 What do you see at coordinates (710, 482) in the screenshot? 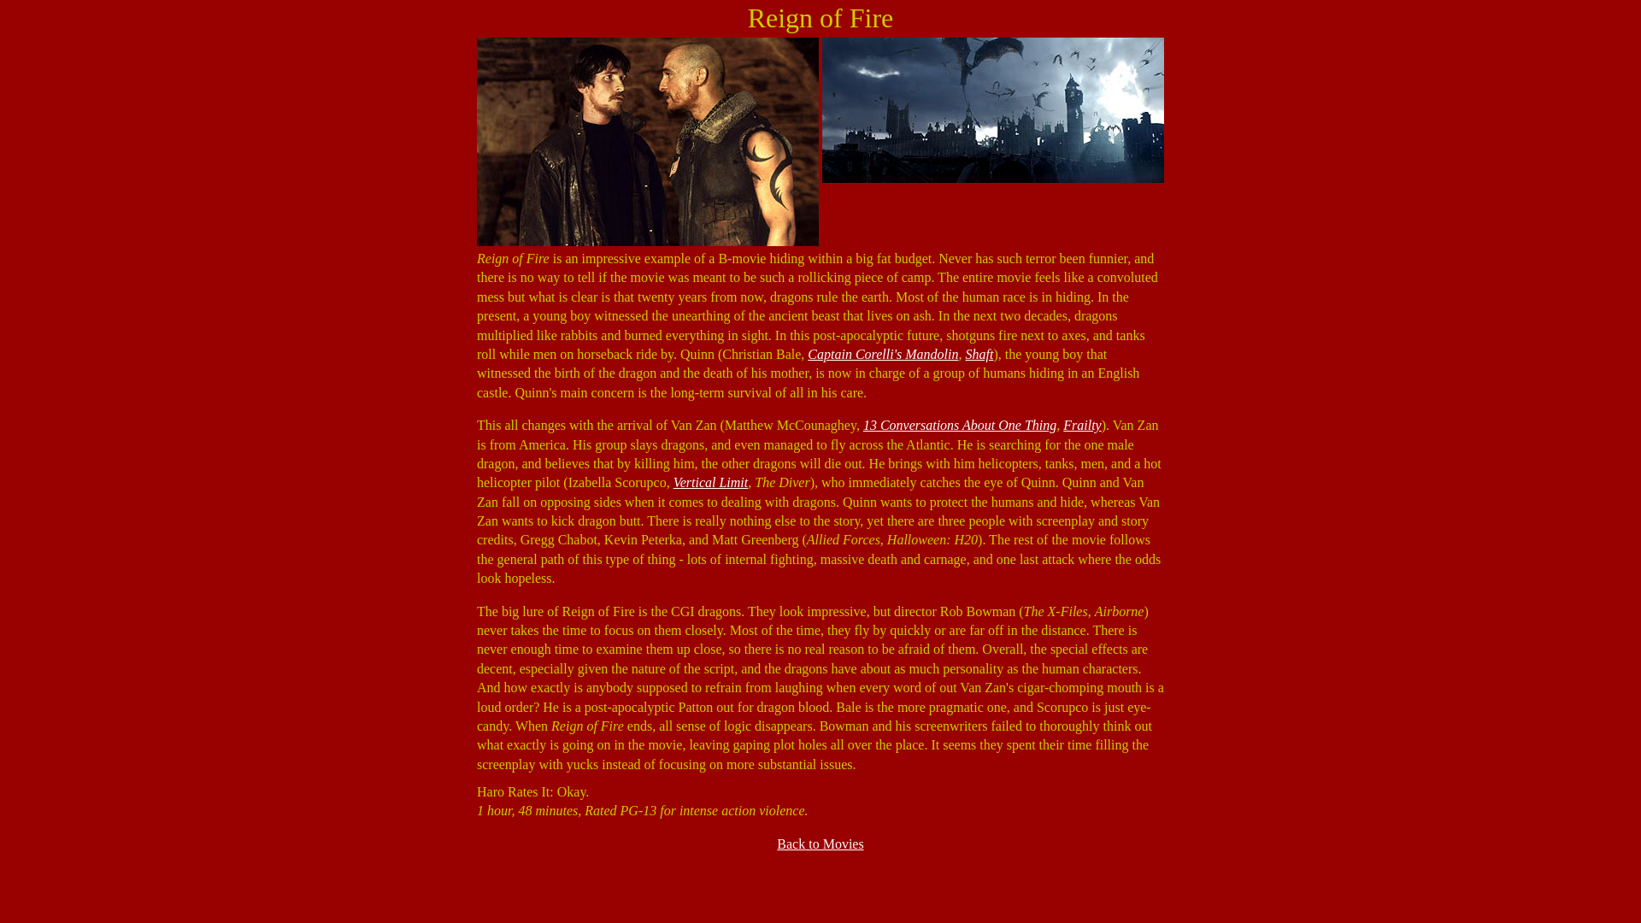
I see `Vertical Limit` at bounding box center [710, 482].